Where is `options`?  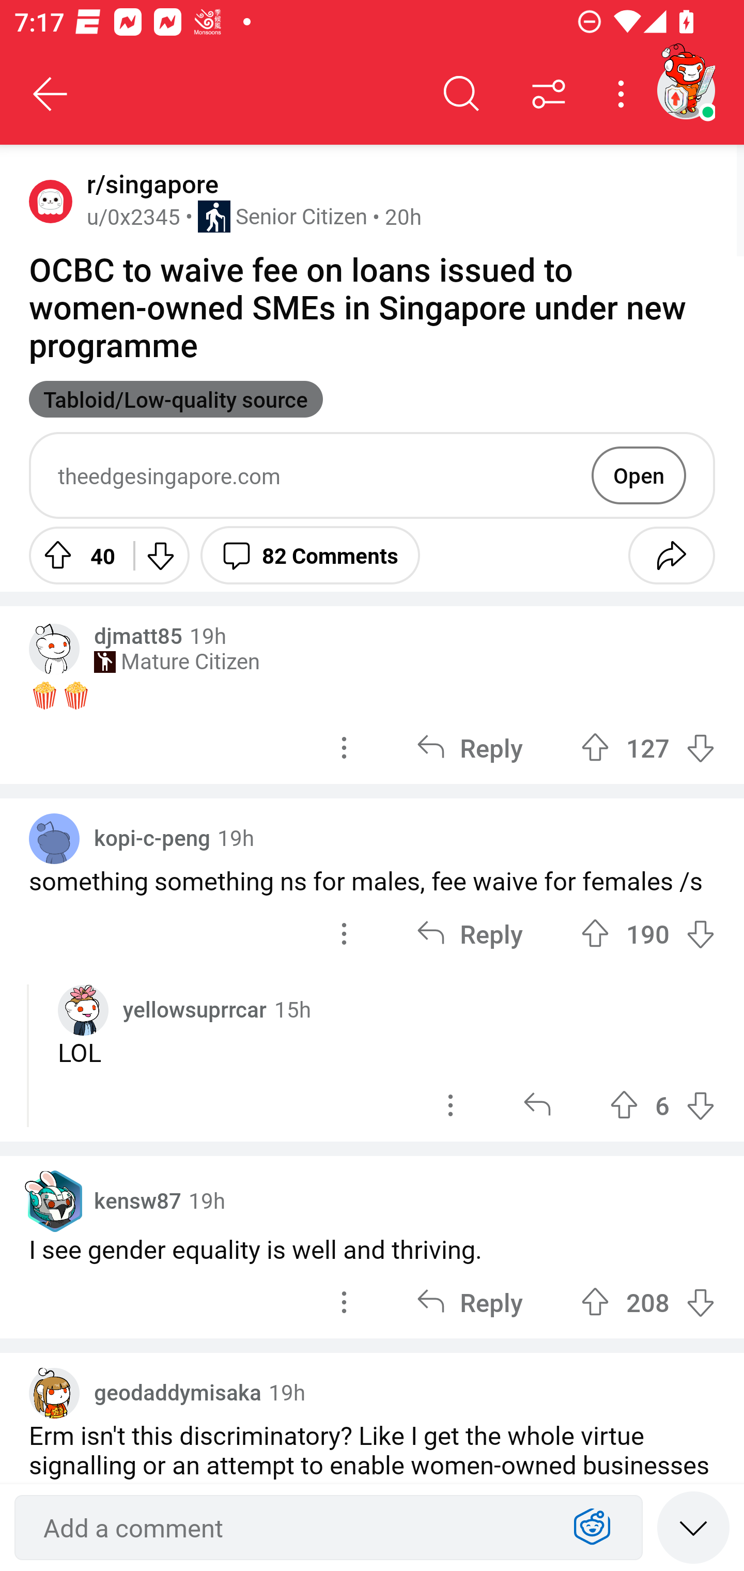
options is located at coordinates (344, 1302).